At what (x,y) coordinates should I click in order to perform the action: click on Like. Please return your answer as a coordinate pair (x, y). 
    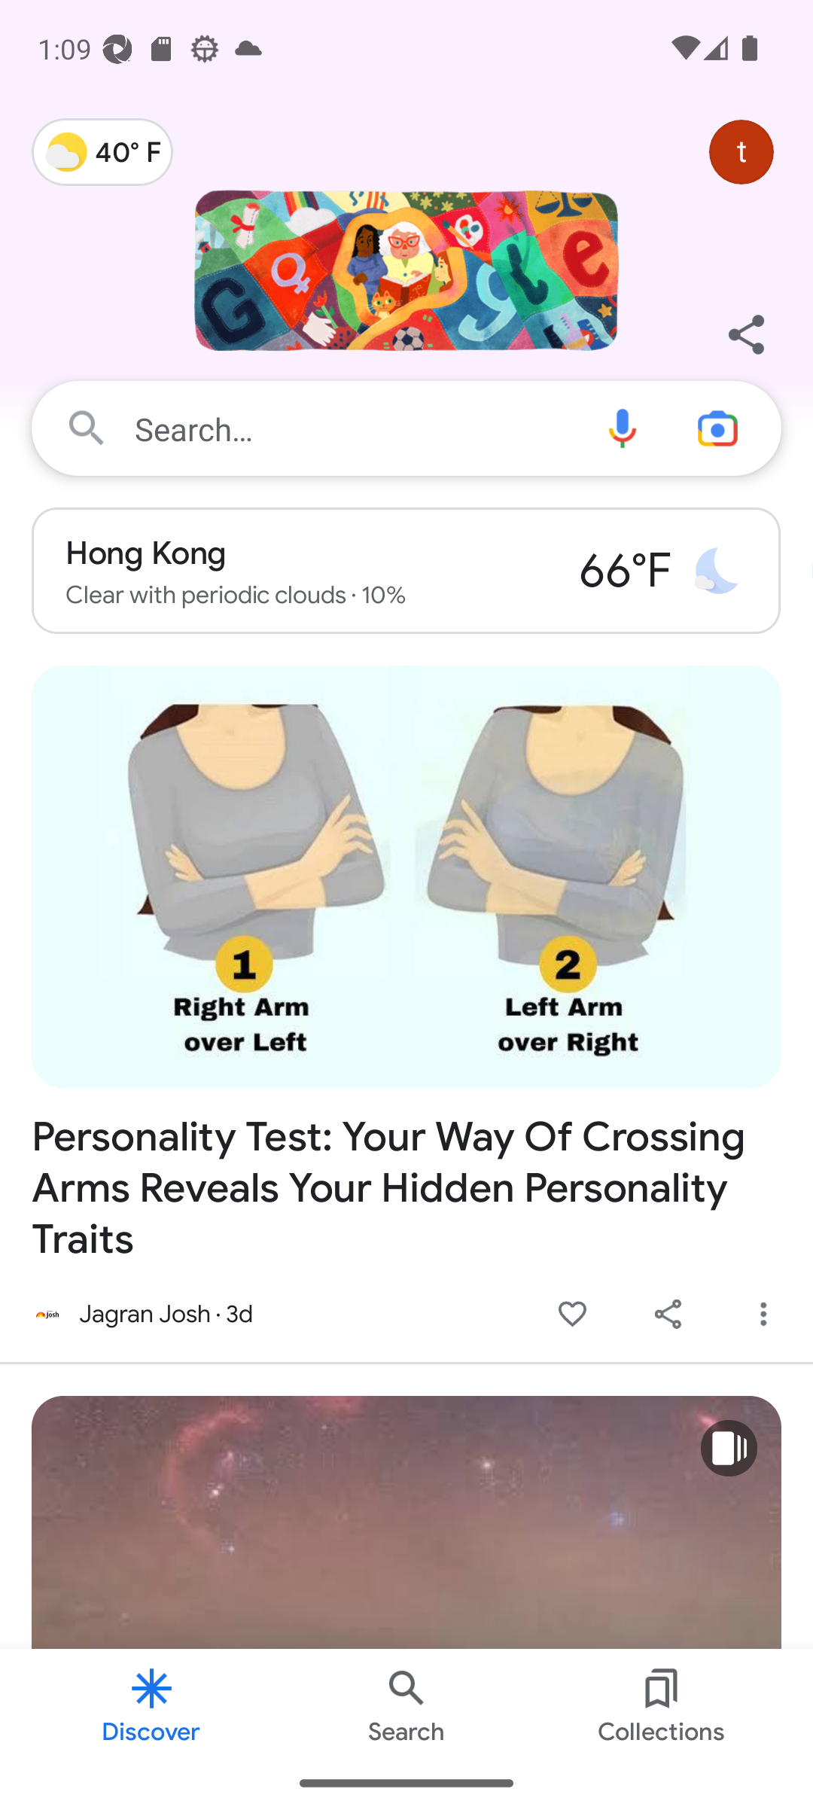
    Looking at the image, I should click on (572, 1315).